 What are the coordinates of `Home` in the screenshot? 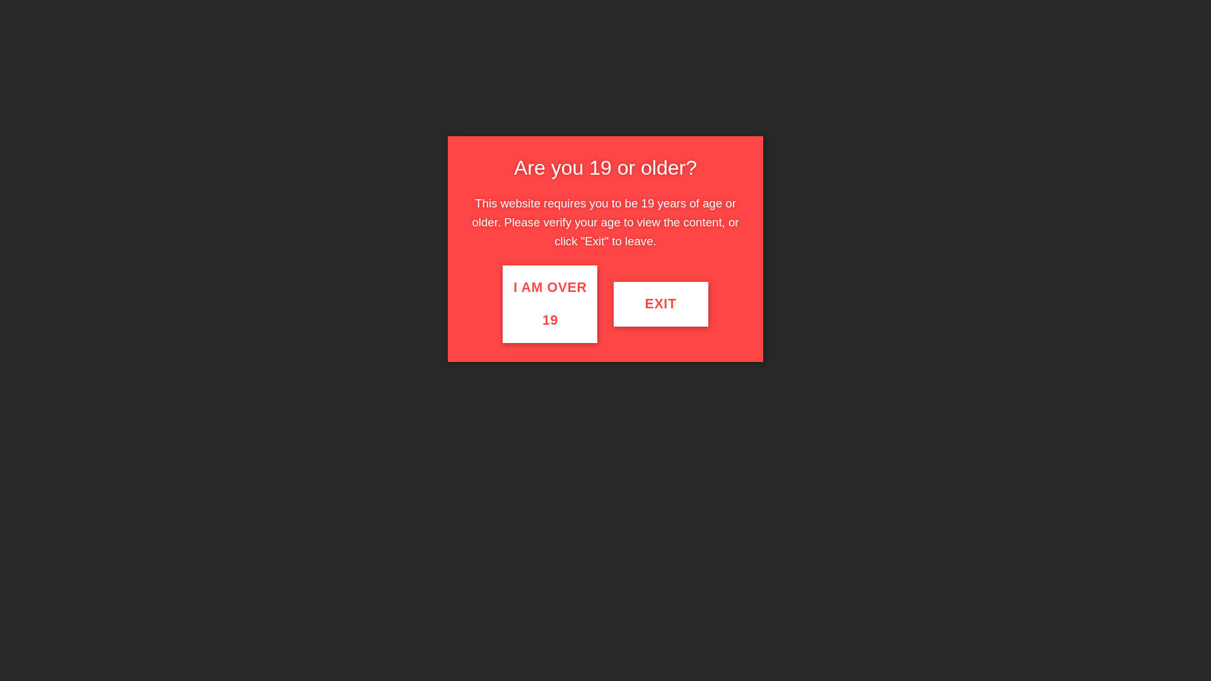 It's located at (626, 179).